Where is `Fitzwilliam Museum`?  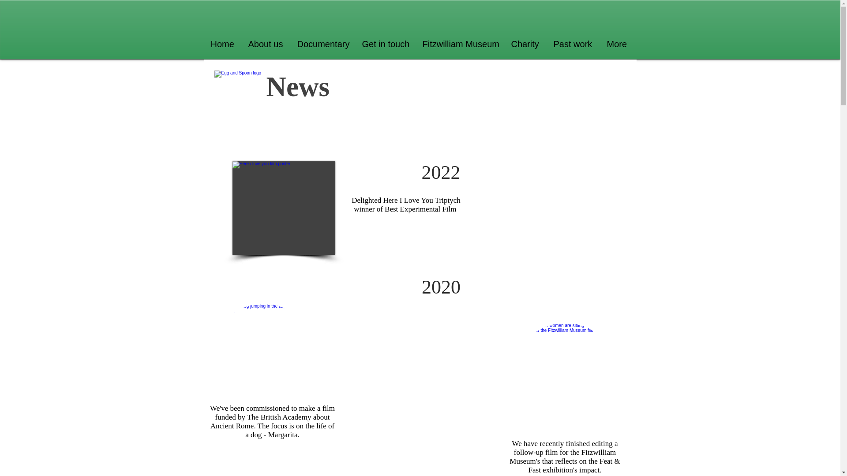 Fitzwilliam Museum is located at coordinates (460, 44).